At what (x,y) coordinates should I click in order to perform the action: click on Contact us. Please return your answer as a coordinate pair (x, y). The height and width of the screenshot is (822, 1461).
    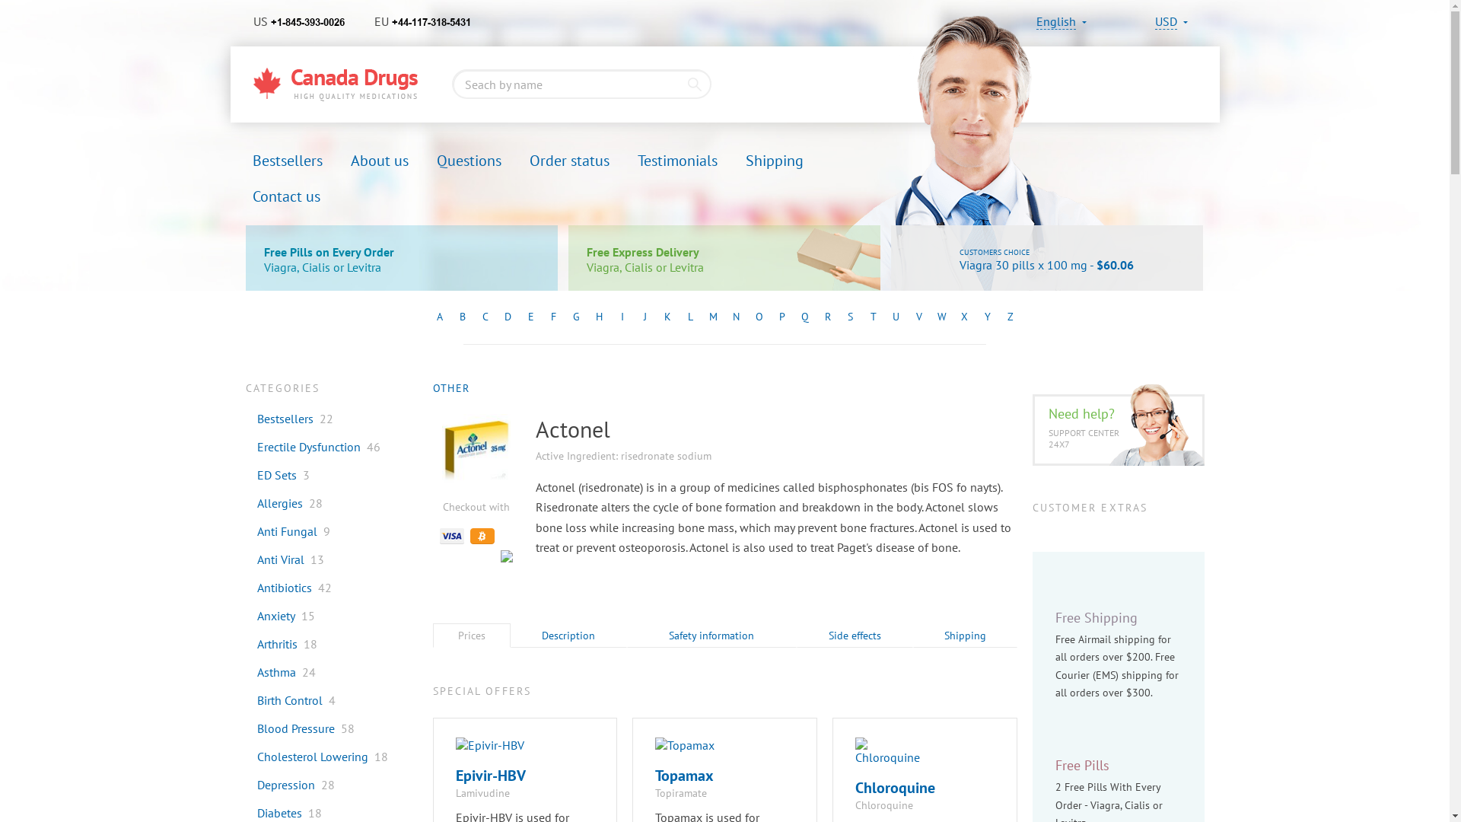
    Looking at the image, I should click on (286, 199).